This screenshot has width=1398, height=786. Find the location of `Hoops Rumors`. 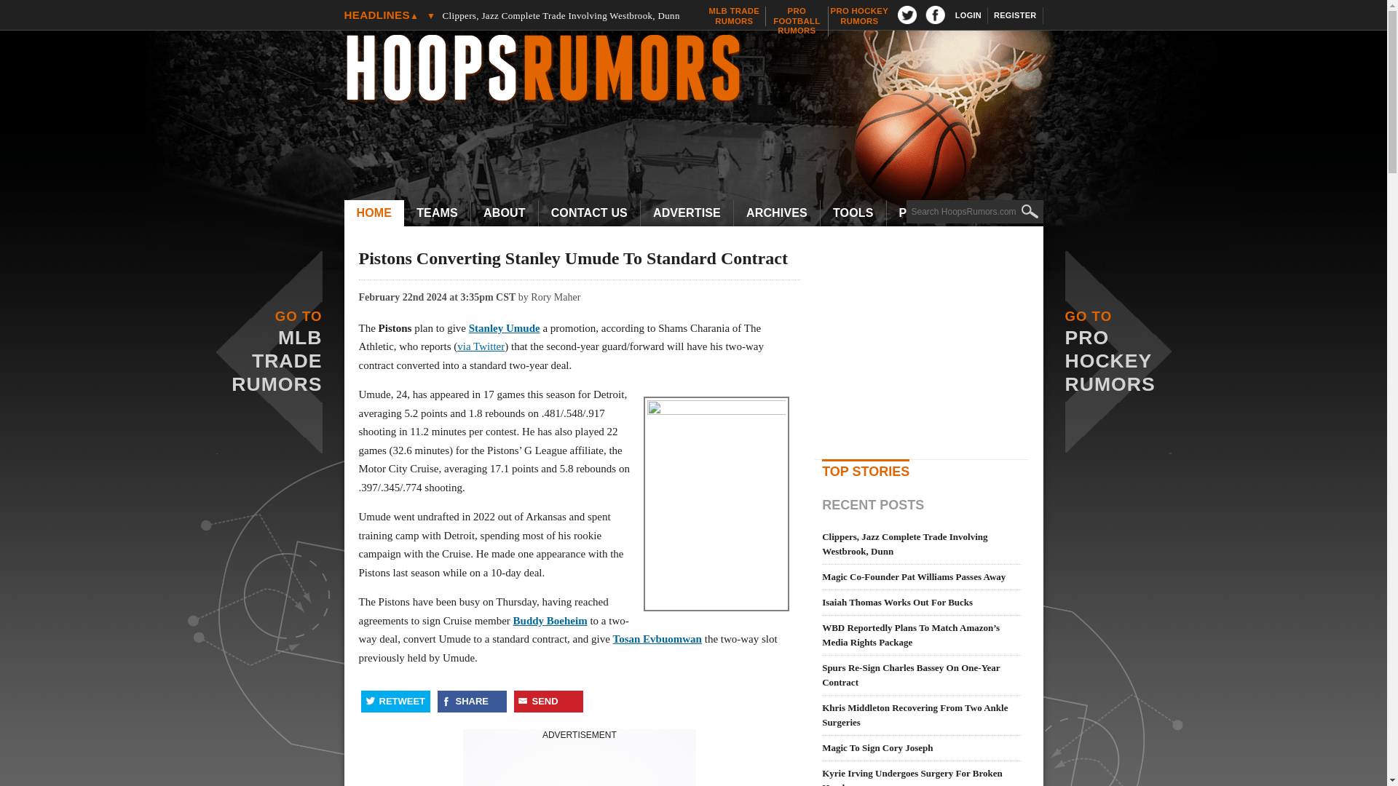

Hoops Rumors is located at coordinates (700, 70).